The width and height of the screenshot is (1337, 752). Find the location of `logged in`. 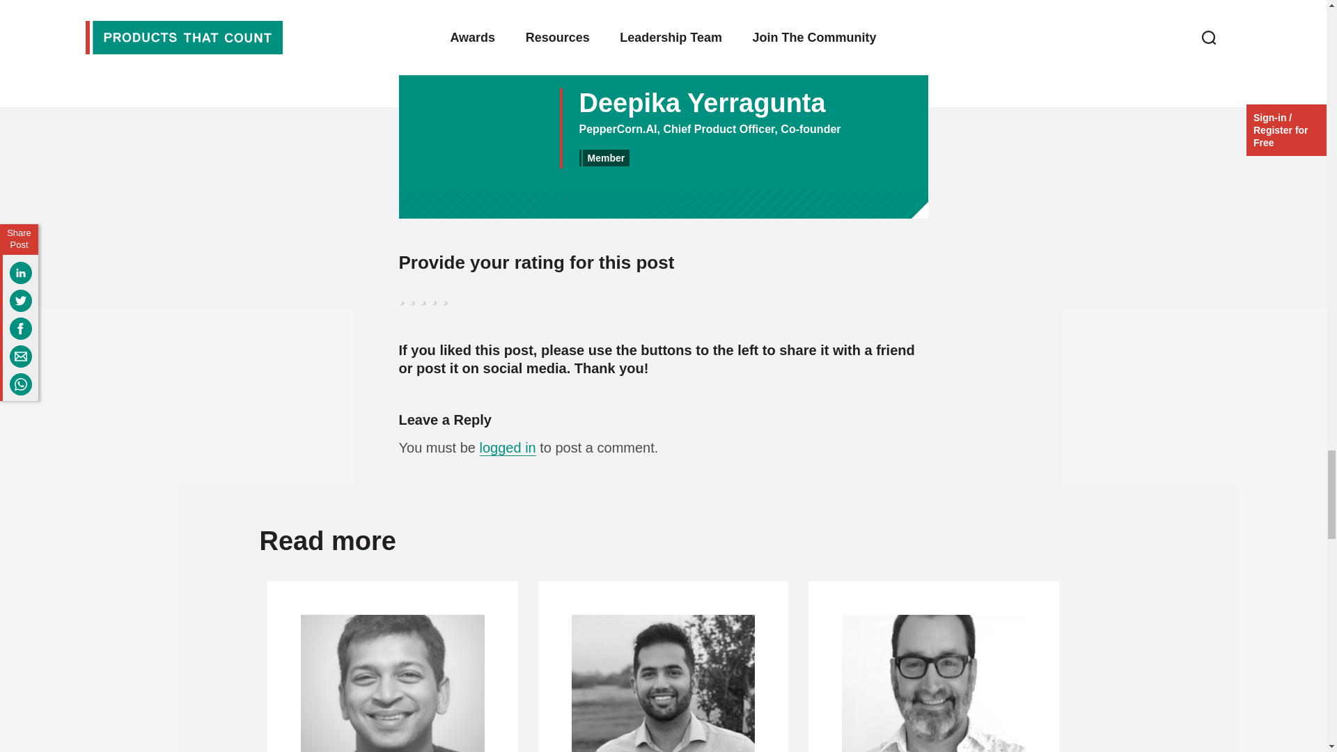

logged in is located at coordinates (508, 447).